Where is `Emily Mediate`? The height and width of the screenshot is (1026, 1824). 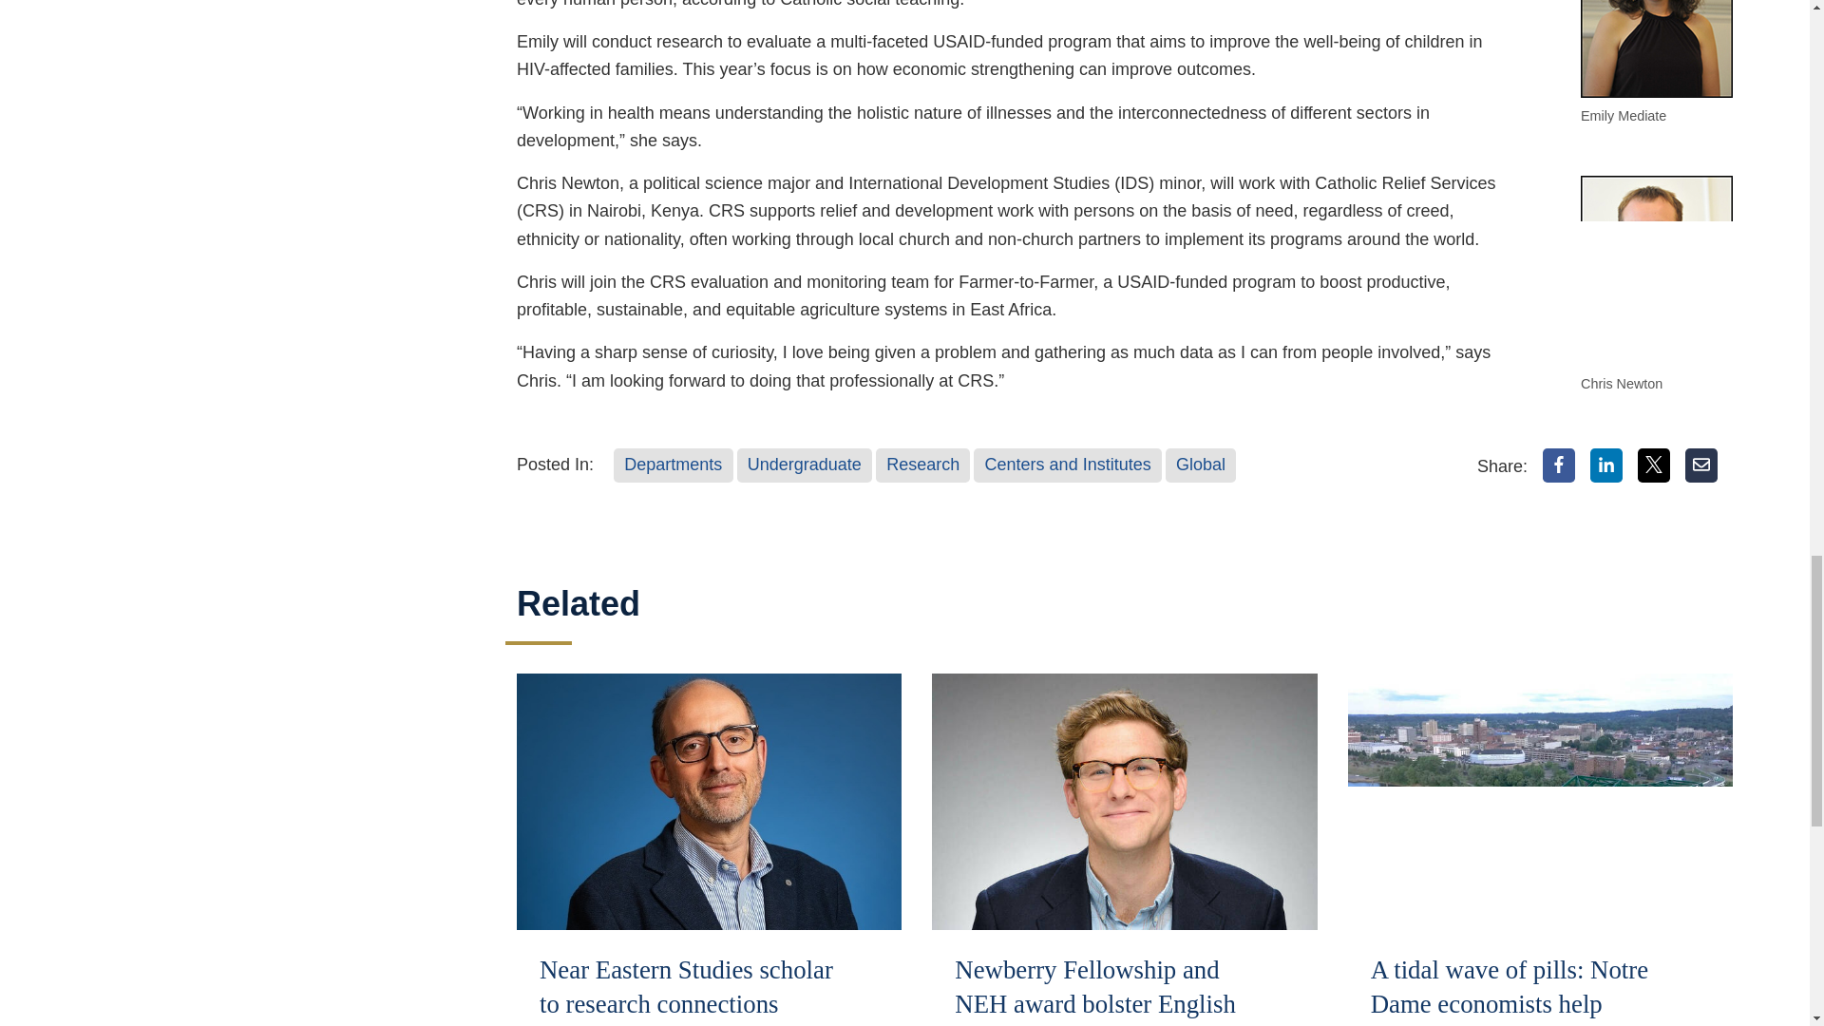
Emily Mediate is located at coordinates (1657, 48).